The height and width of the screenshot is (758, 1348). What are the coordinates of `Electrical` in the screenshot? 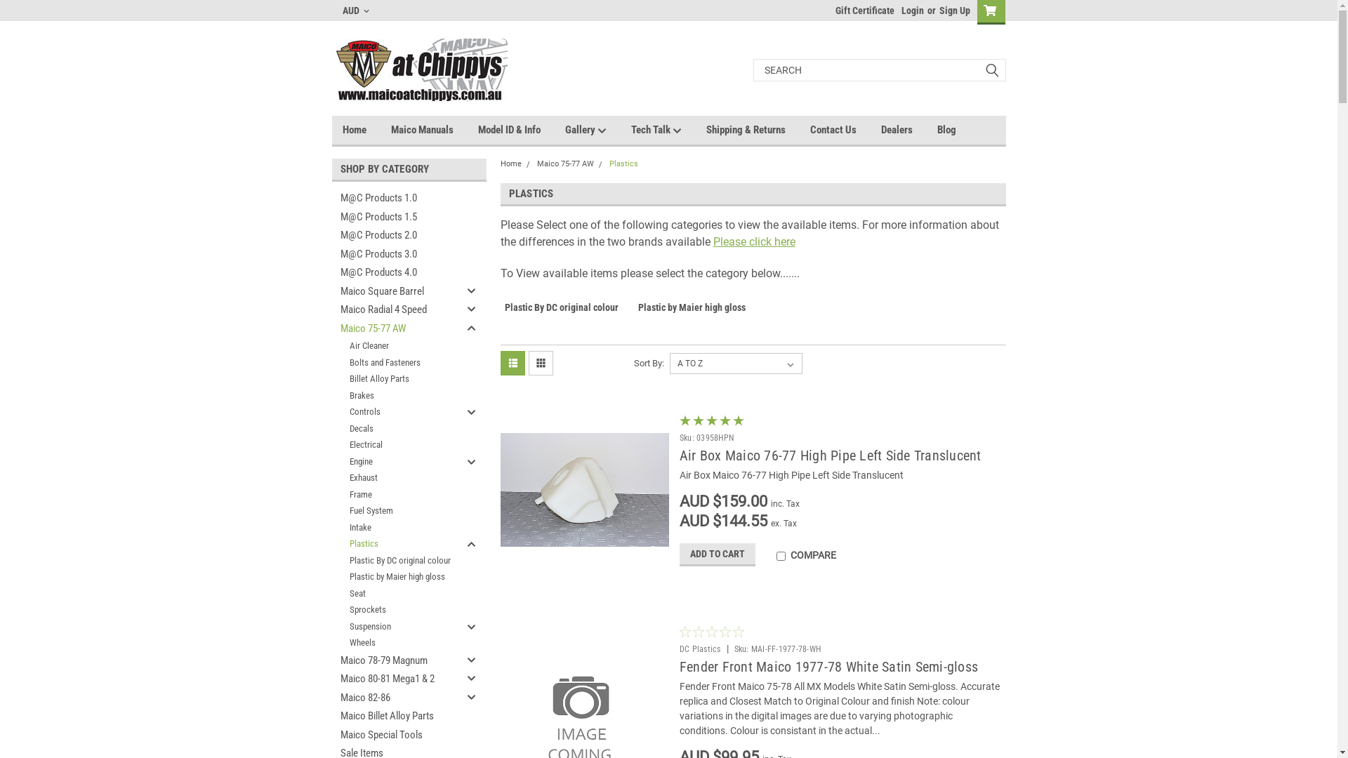 It's located at (397, 445).